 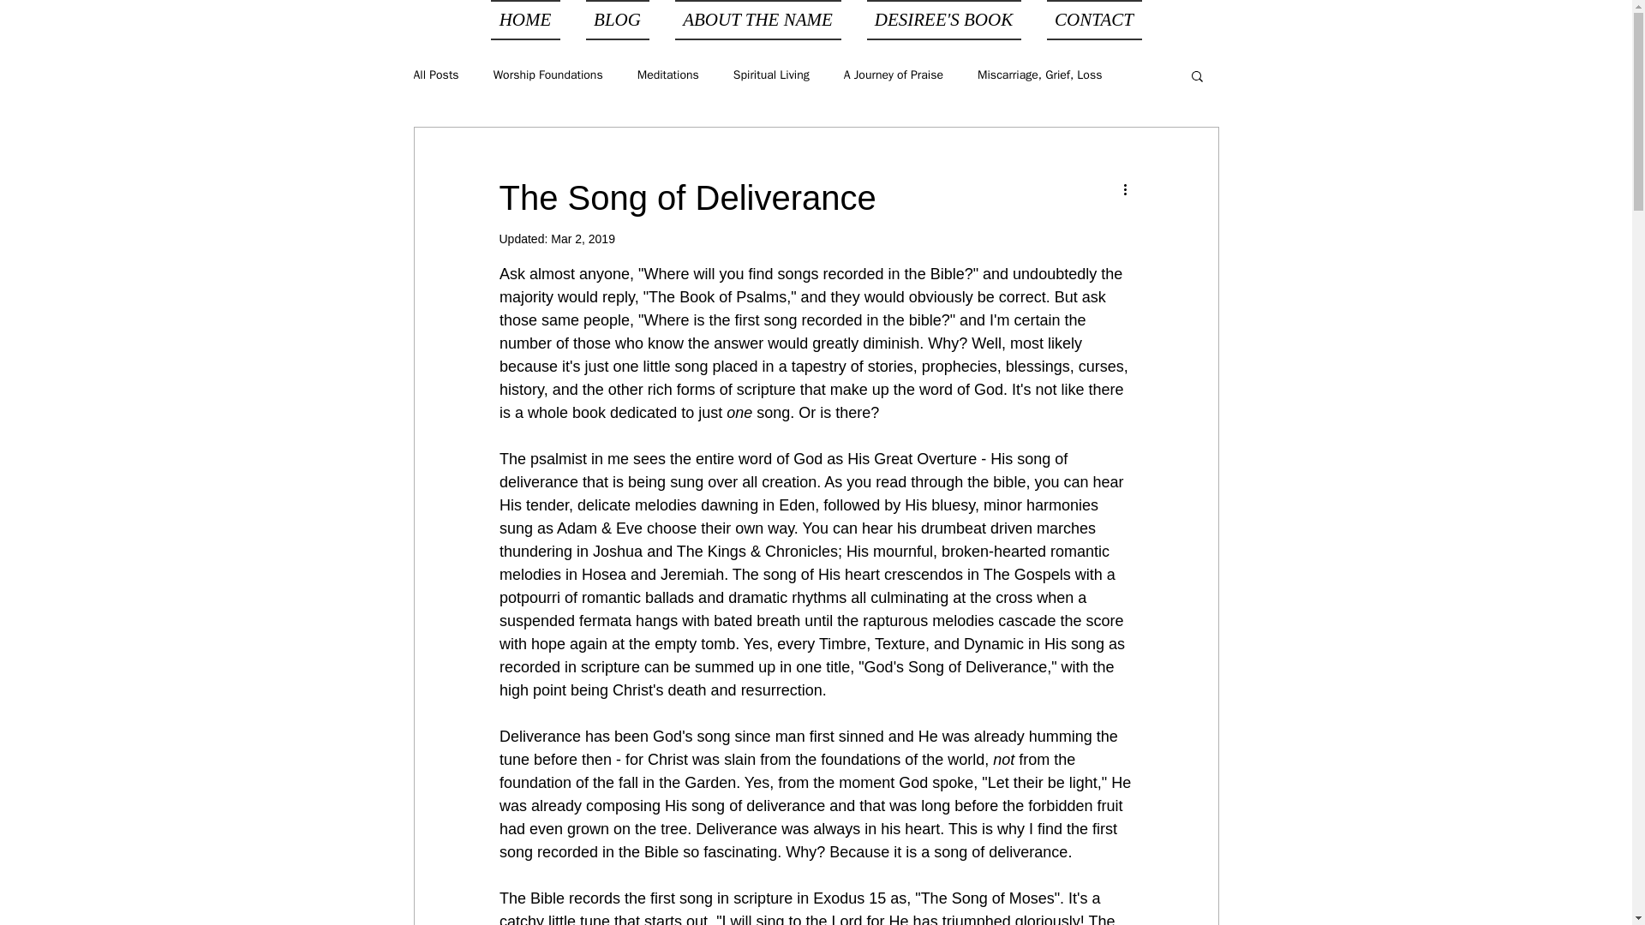 What do you see at coordinates (771, 75) in the screenshot?
I see `Spiritual Living` at bounding box center [771, 75].